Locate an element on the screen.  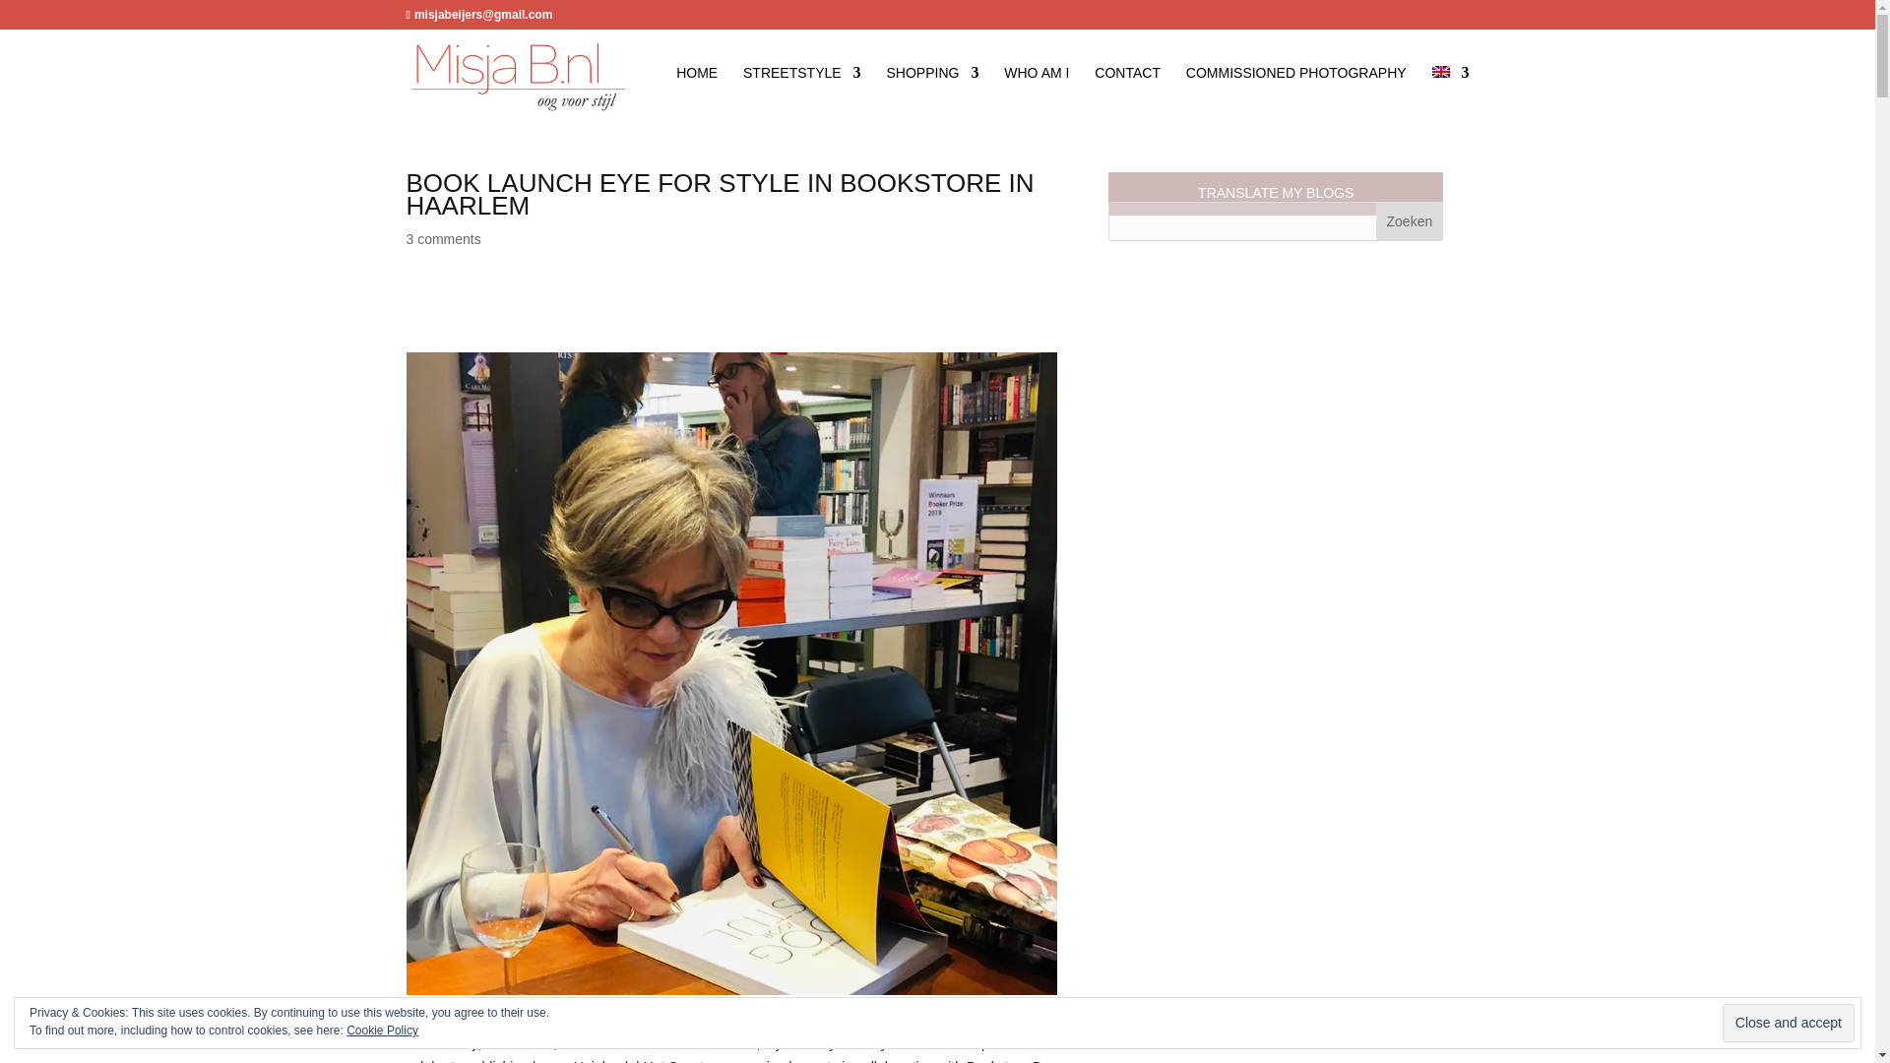
WHO AM I is located at coordinates (1036, 90).